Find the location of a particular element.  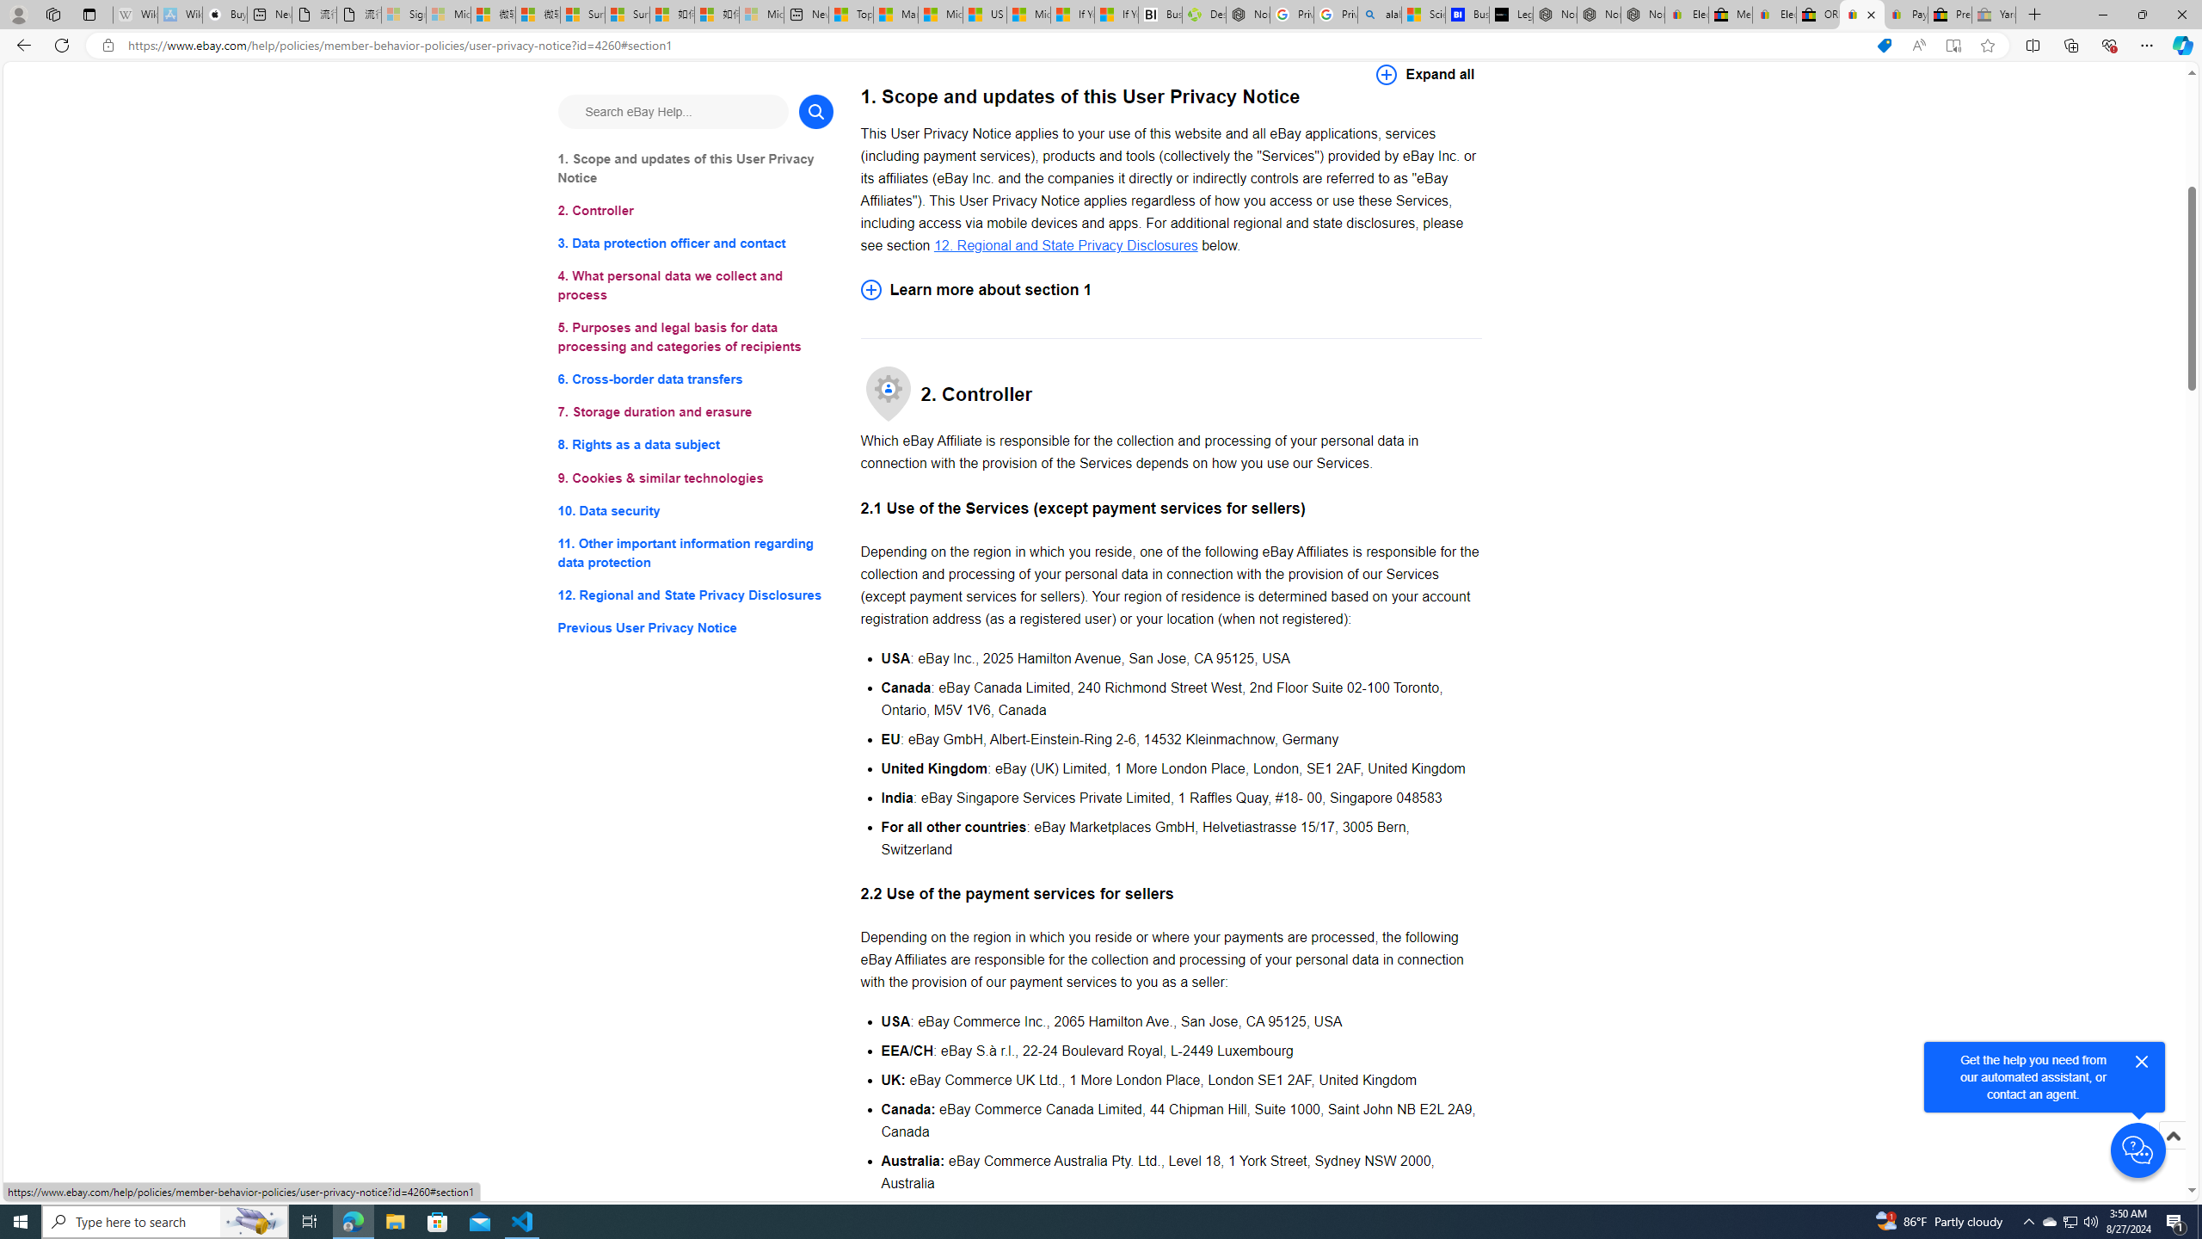

Descarga Driver Updater is located at coordinates (1204, 15).